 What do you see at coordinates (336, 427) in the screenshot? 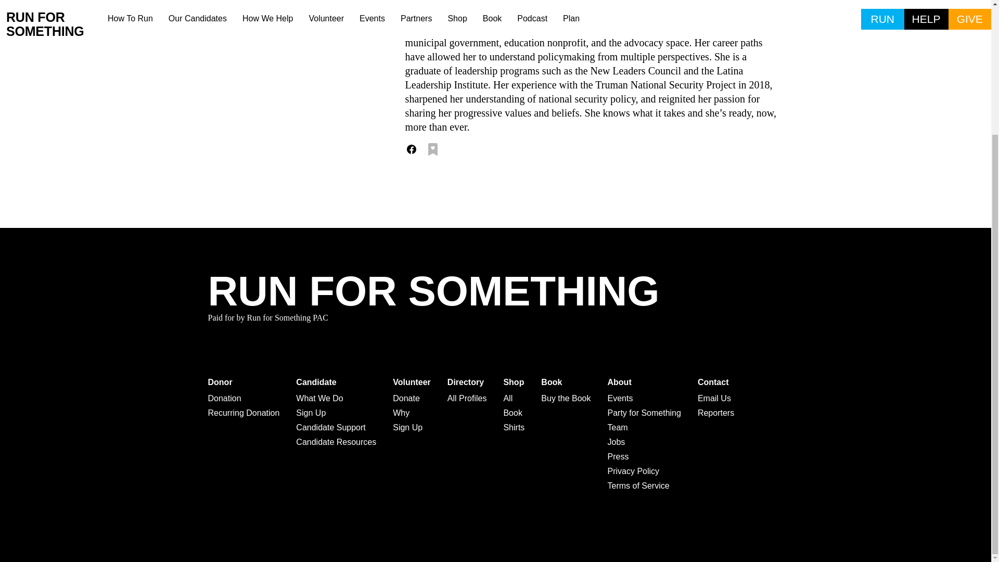
I see `Candidate Support` at bounding box center [336, 427].